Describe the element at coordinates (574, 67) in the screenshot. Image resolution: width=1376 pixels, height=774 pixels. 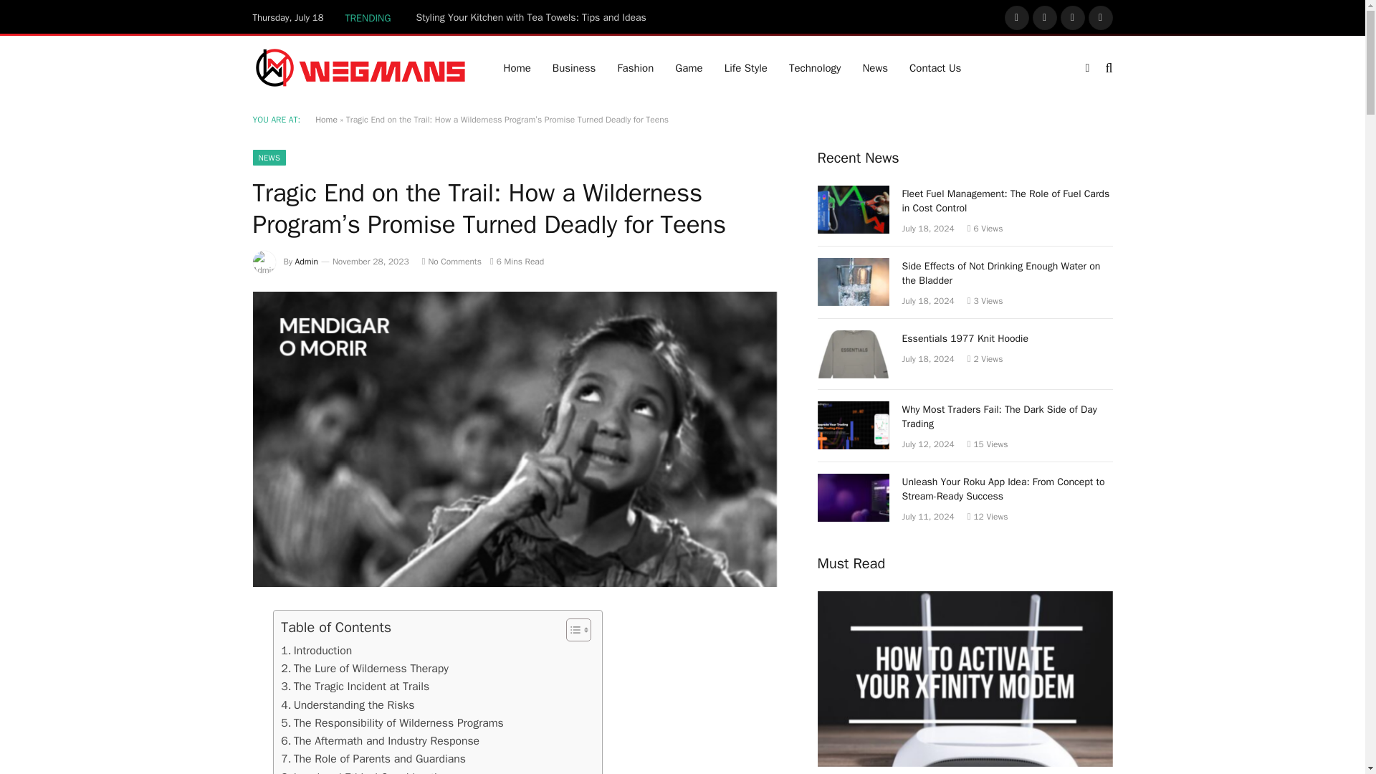
I see `Business` at that location.